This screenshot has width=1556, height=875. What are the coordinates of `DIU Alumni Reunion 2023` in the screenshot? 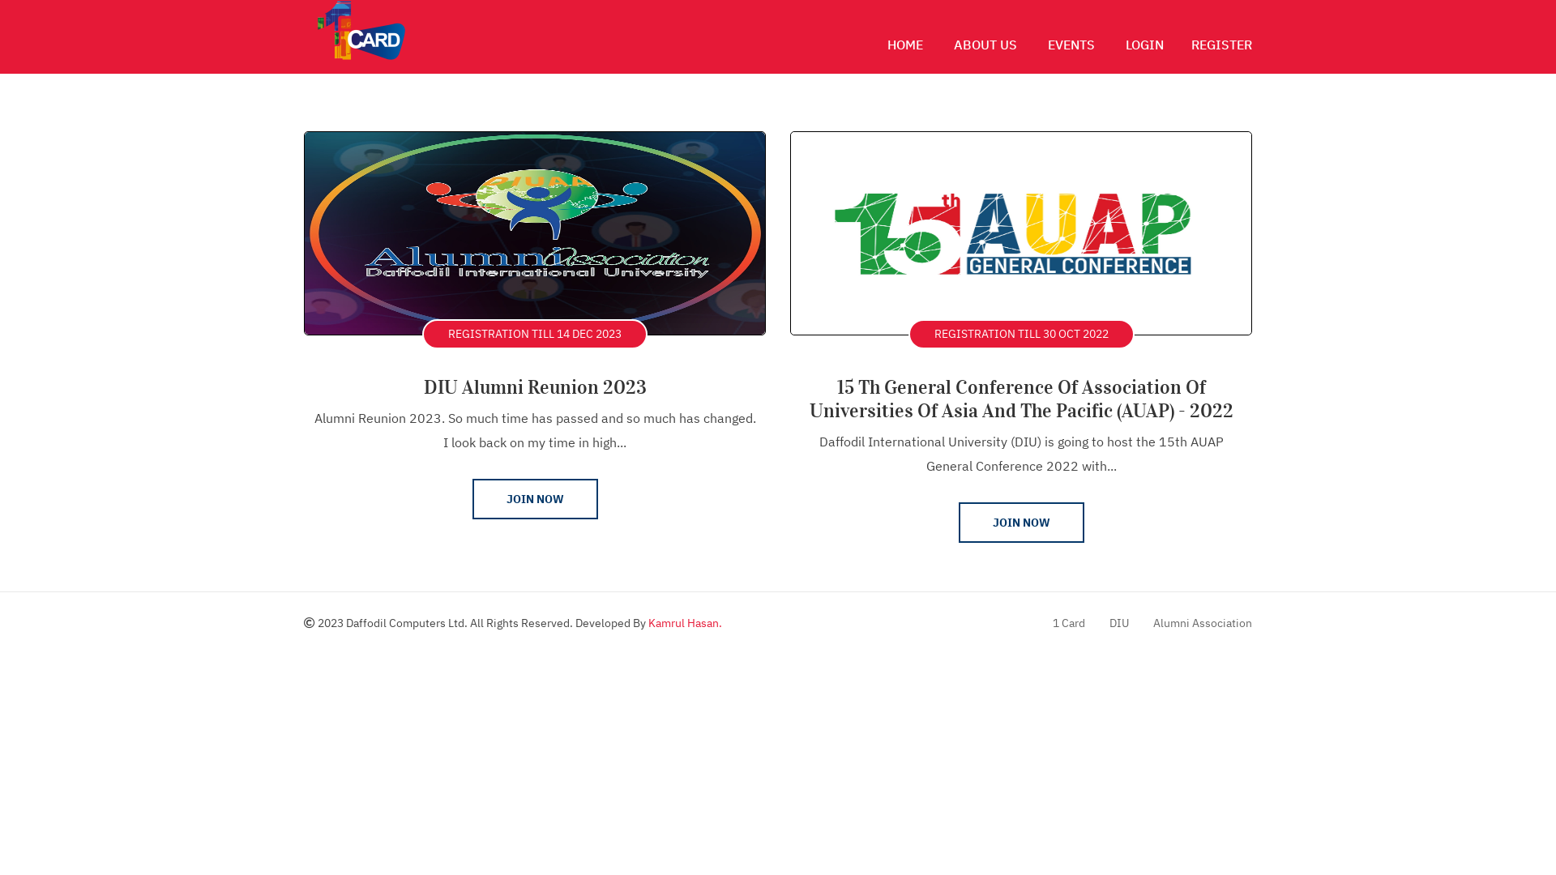 It's located at (535, 387).